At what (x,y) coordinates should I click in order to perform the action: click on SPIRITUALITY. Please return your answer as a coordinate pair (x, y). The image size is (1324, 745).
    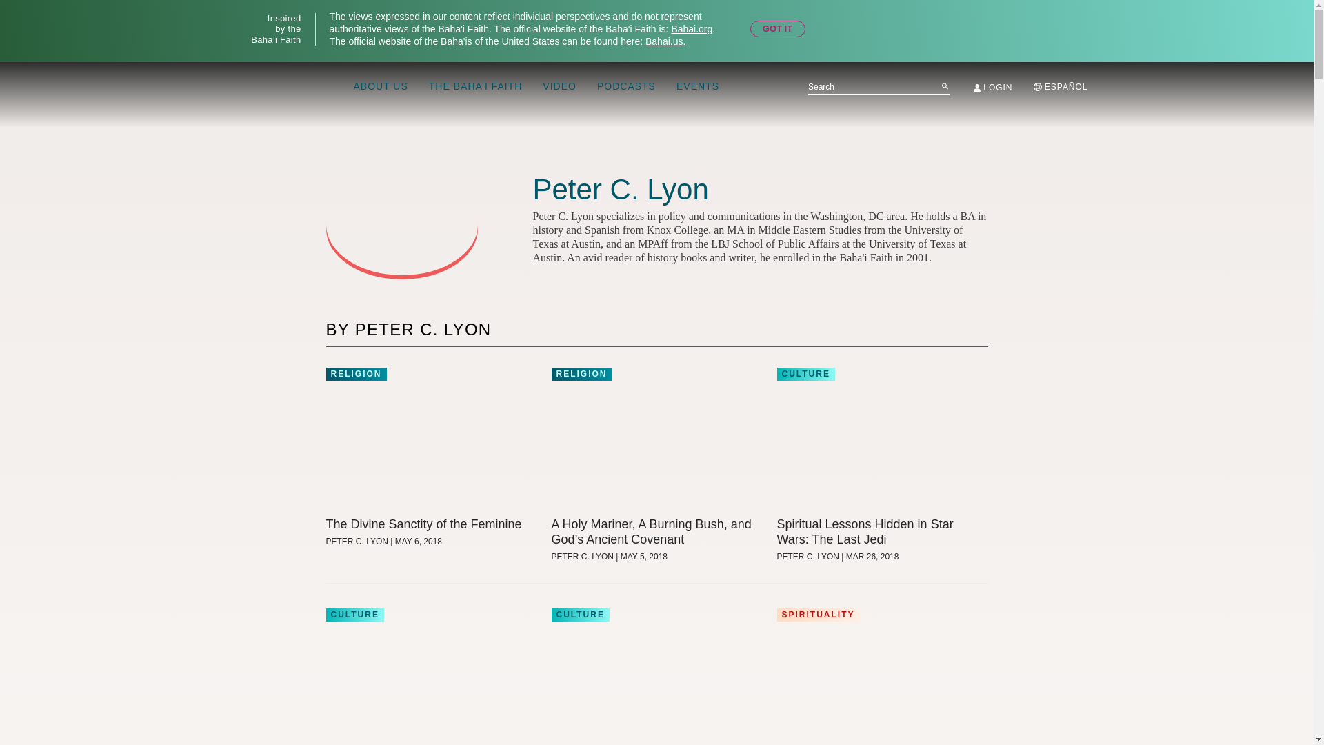
    Looking at the image, I should click on (818, 614).